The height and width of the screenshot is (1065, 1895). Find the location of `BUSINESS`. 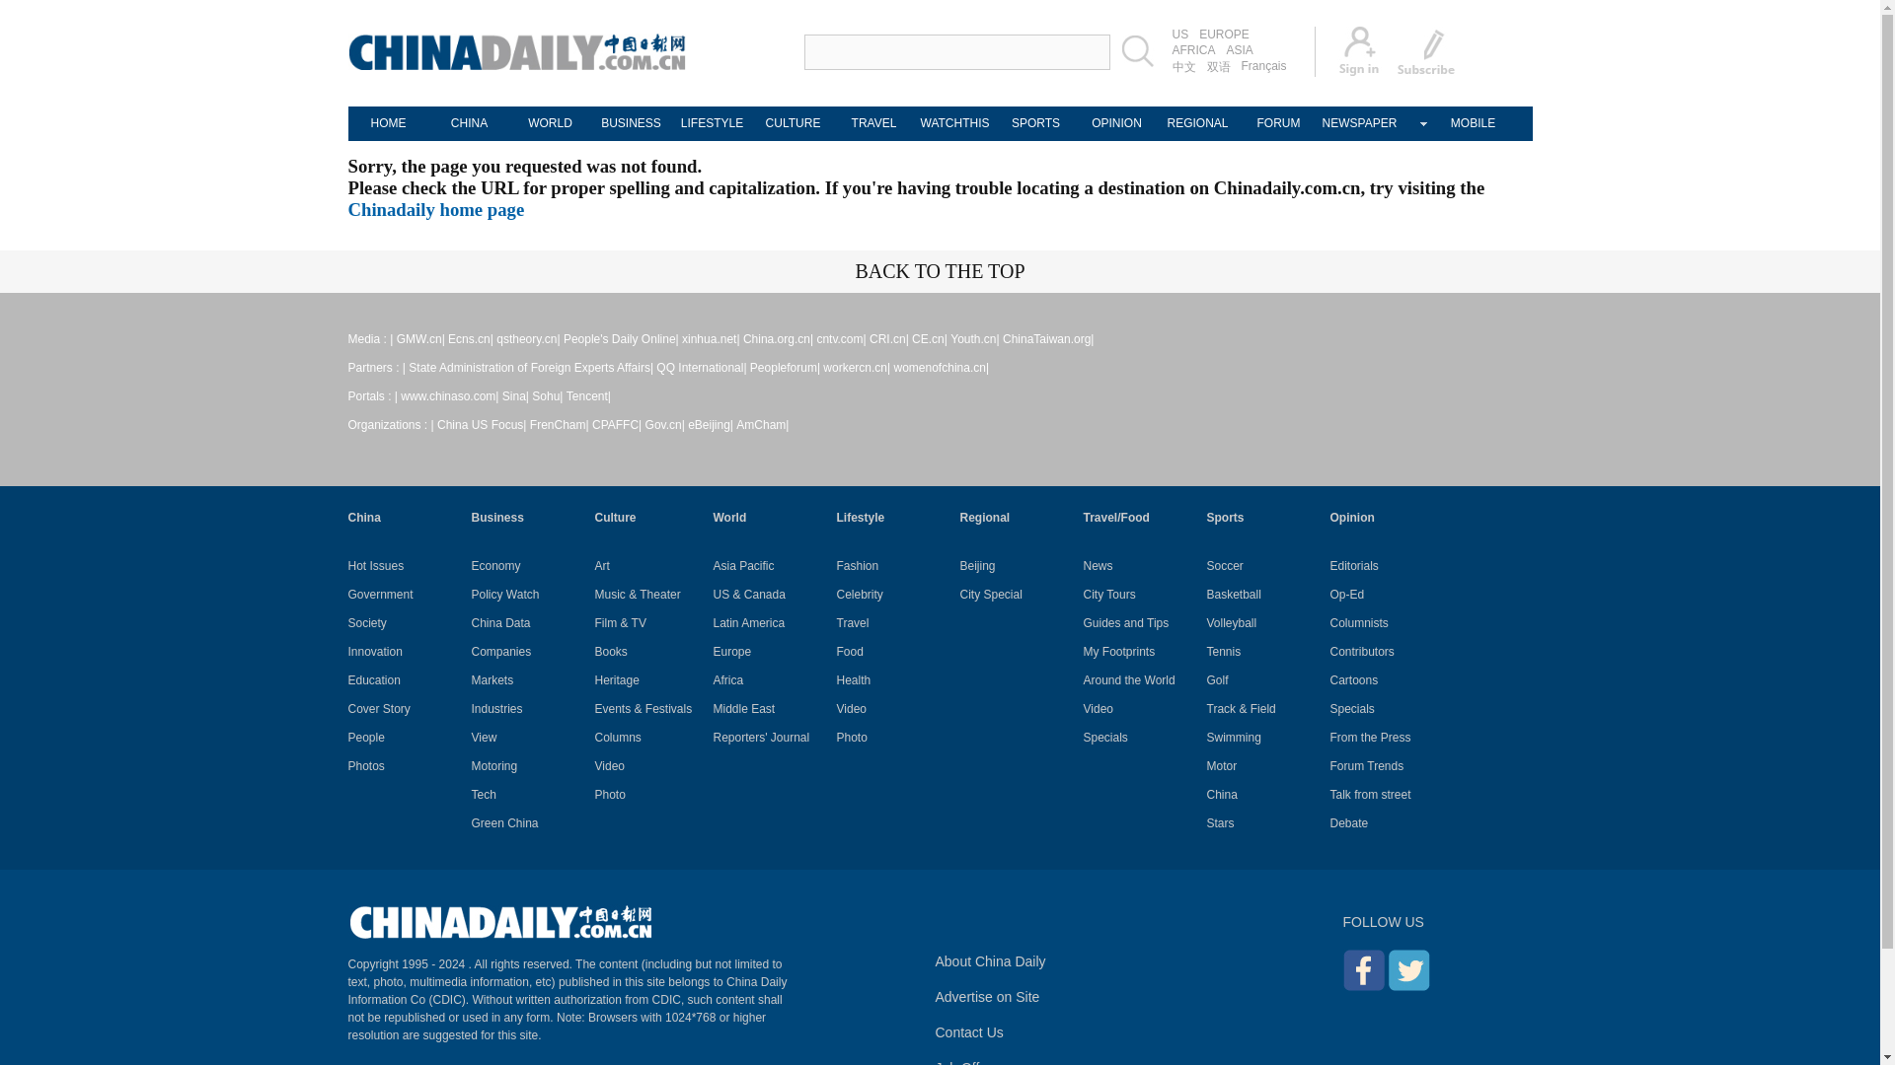

BUSINESS is located at coordinates (630, 123).